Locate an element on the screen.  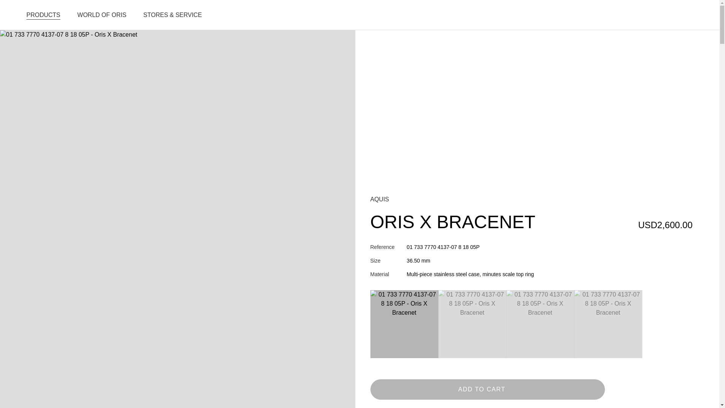
Go to homepage is located at coordinates (359, 15).